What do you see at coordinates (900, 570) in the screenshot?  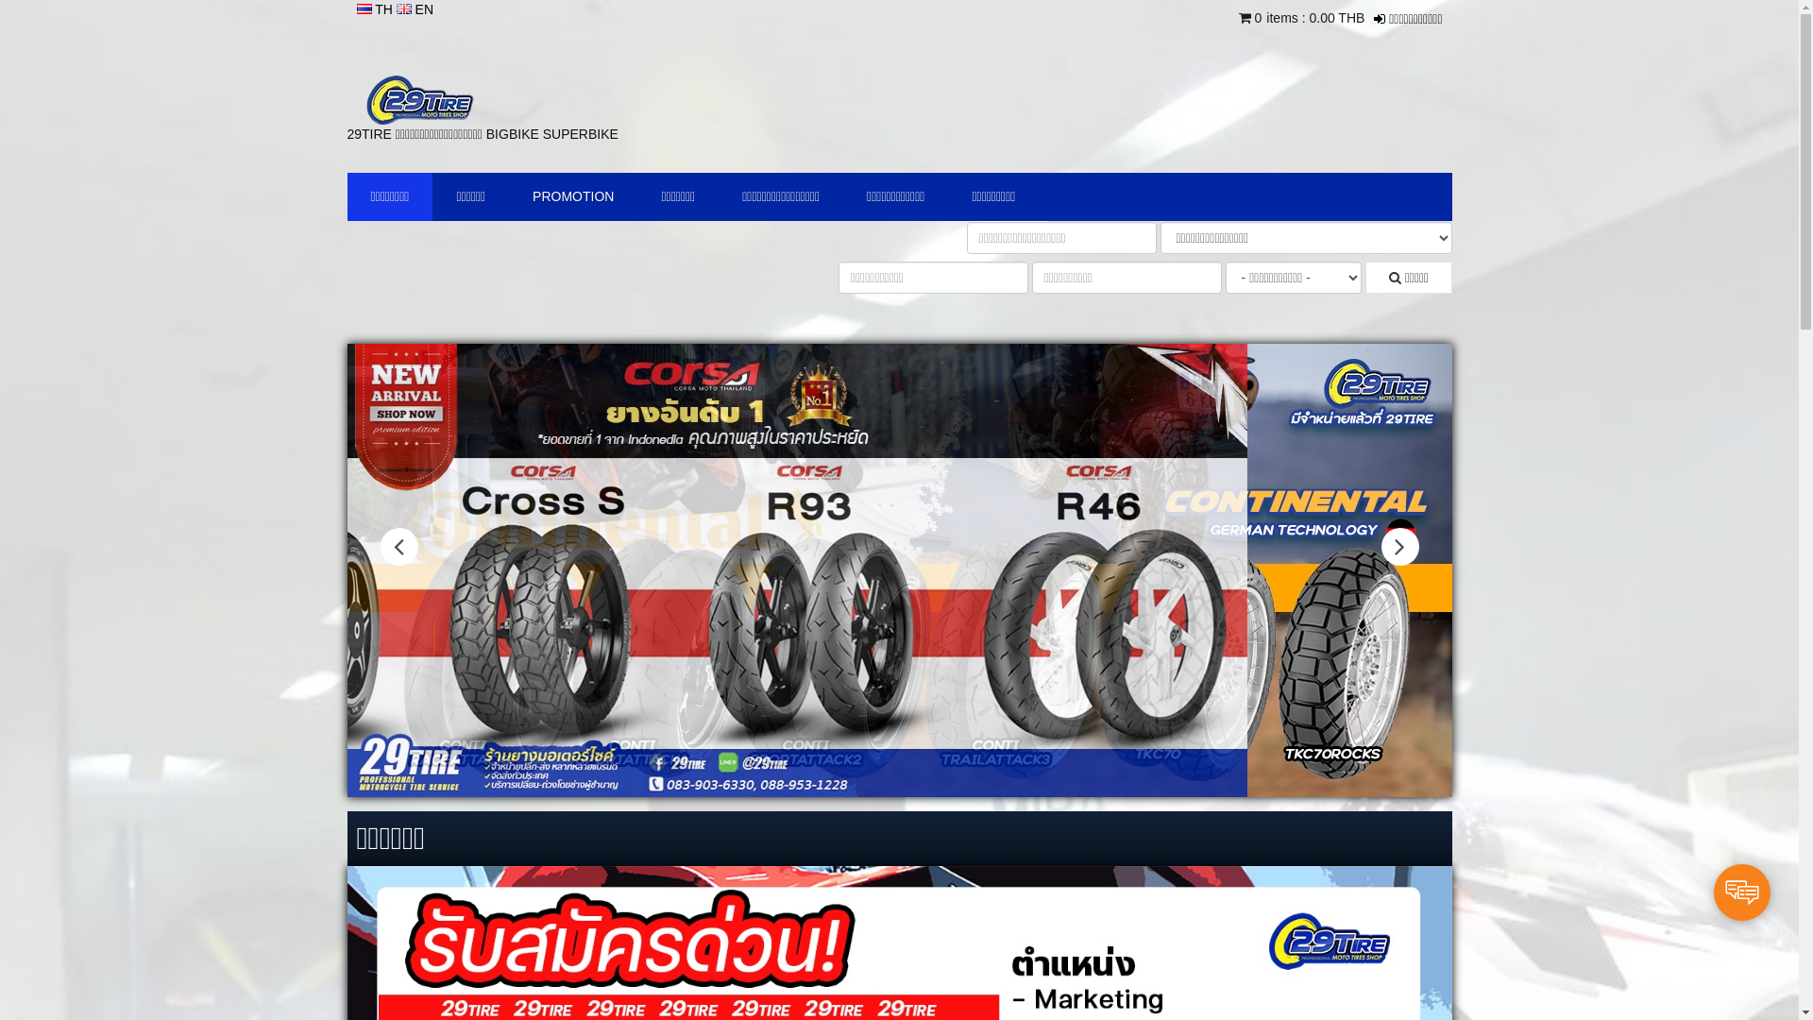 I see `NEW ARRIVAL CORSA` at bounding box center [900, 570].